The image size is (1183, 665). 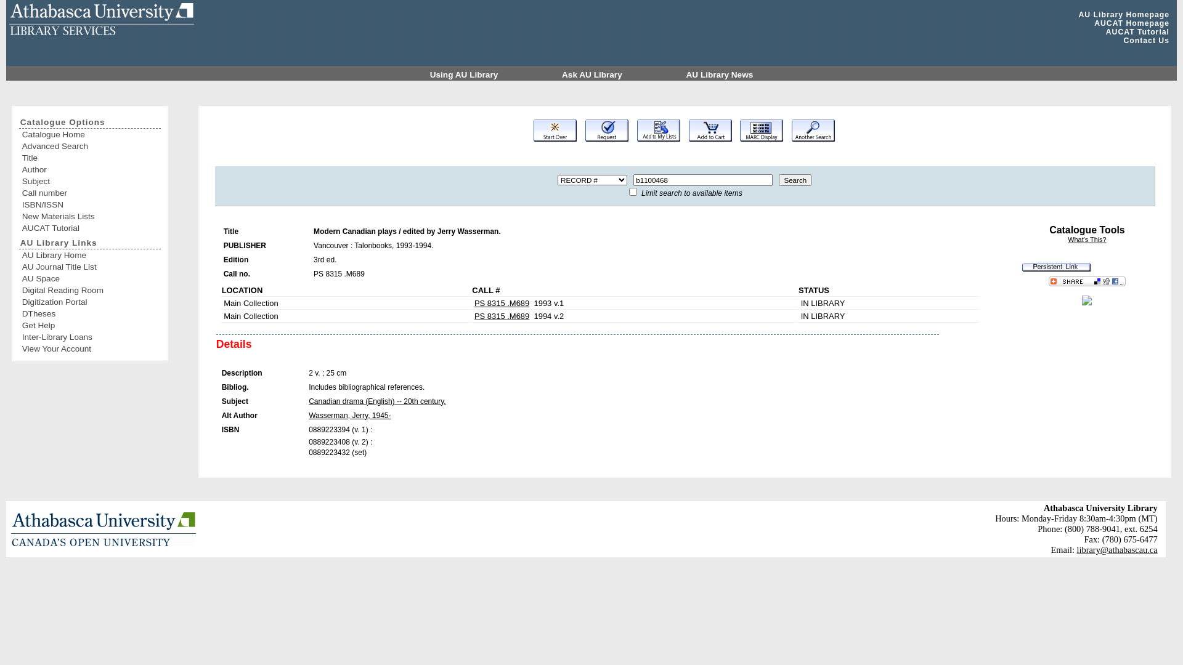 I want to click on Inter-Library Loans, so click(x=91, y=337).